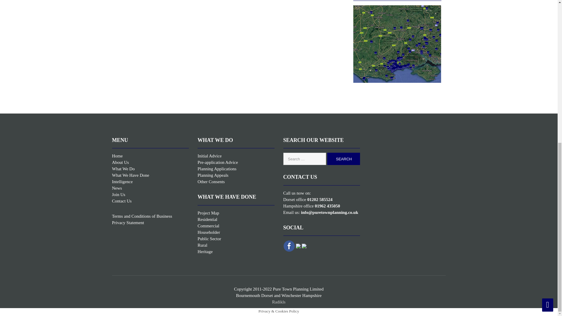 The image size is (562, 316). I want to click on Join Us, so click(118, 194).